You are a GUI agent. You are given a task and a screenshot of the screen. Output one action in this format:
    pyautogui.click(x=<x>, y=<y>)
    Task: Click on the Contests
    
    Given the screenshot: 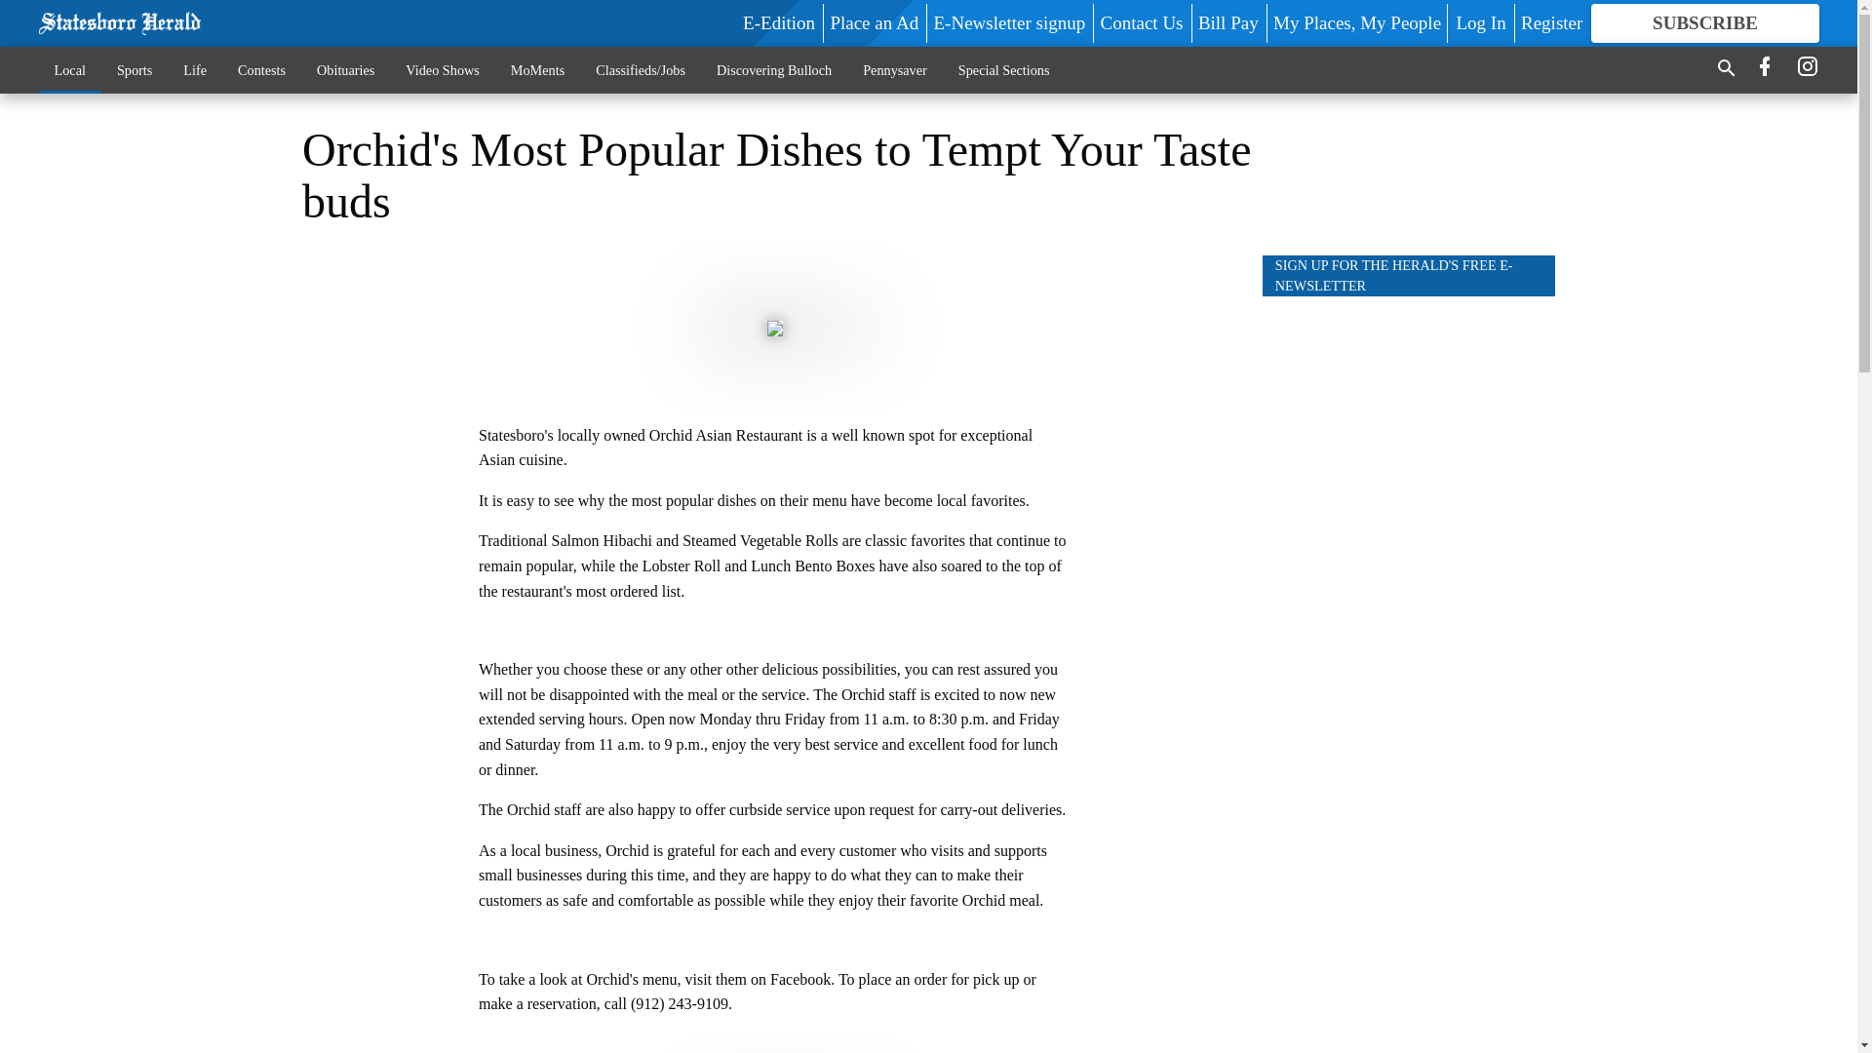 What is the action you would take?
    pyautogui.click(x=261, y=69)
    